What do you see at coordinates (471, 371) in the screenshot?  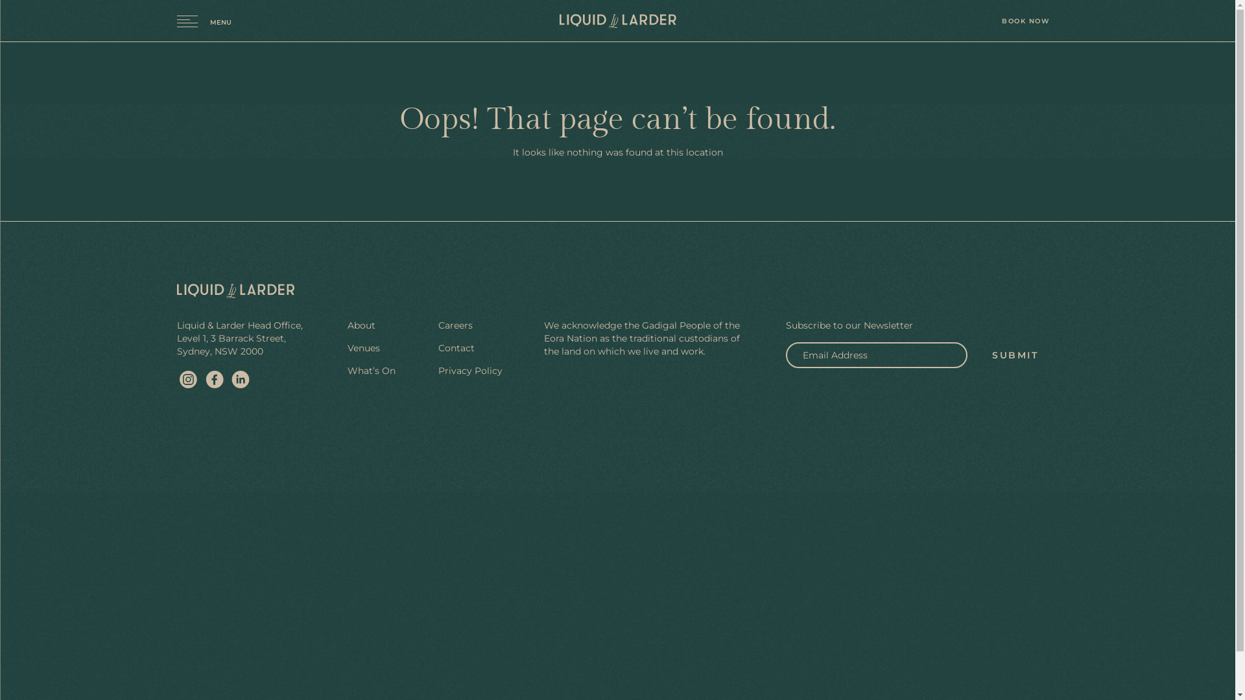 I see `Privacy Policy` at bounding box center [471, 371].